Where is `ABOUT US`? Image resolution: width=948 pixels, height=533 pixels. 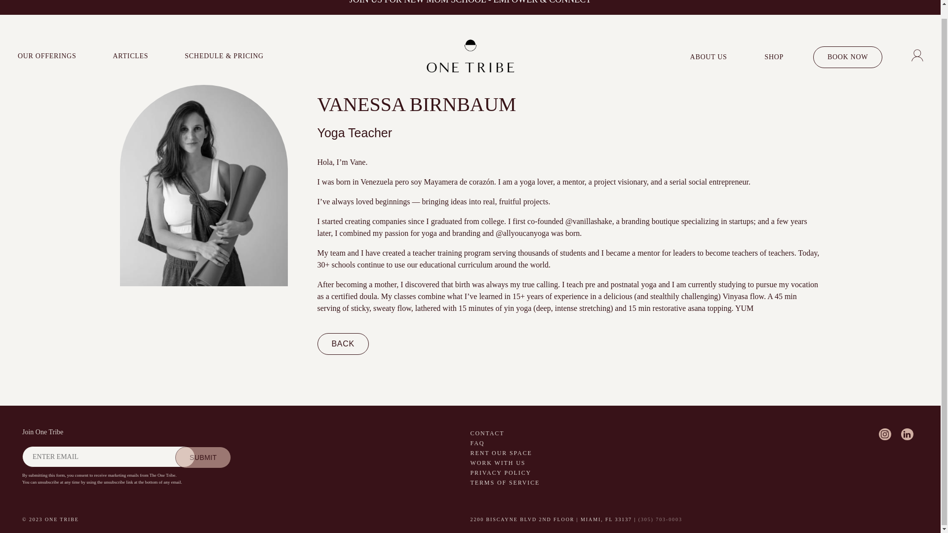
ABOUT US is located at coordinates (709, 45).